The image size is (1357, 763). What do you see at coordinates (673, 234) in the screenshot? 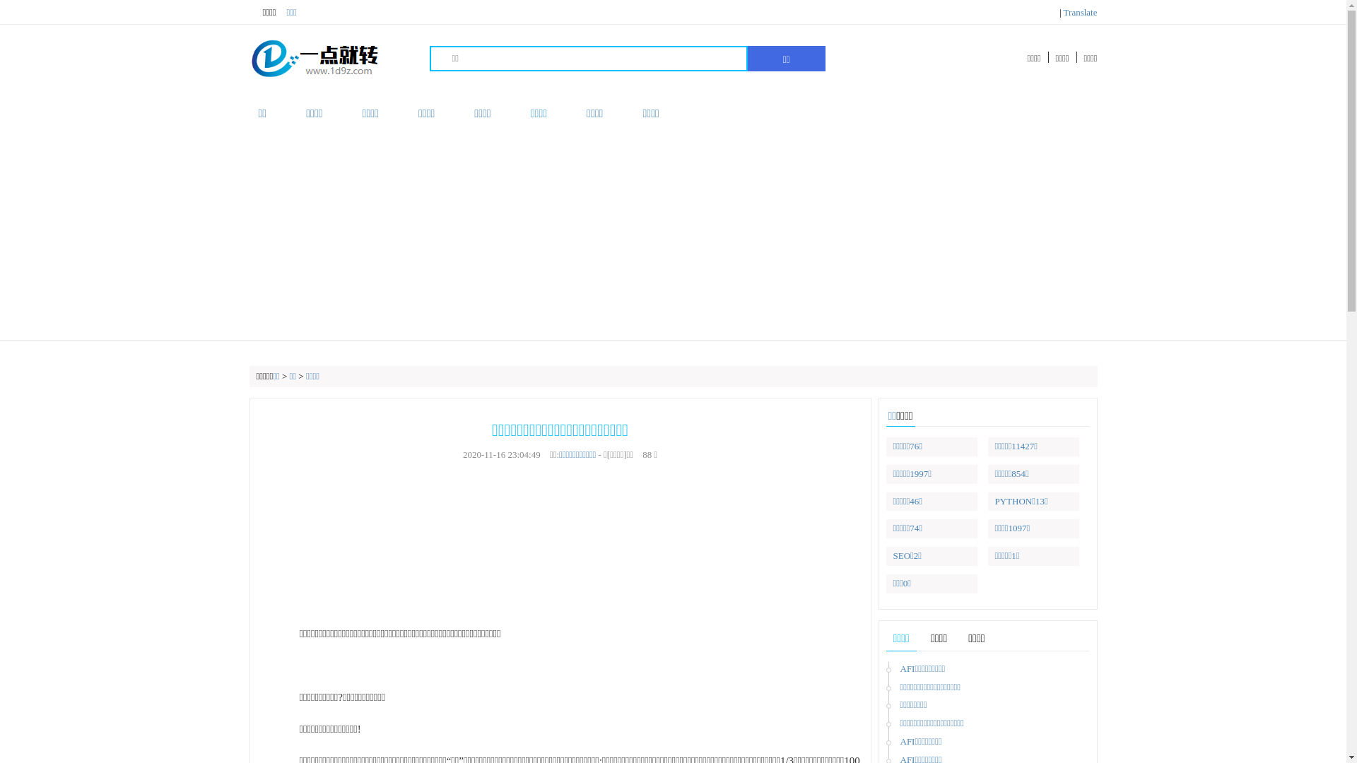
I see `Advertisement` at bounding box center [673, 234].